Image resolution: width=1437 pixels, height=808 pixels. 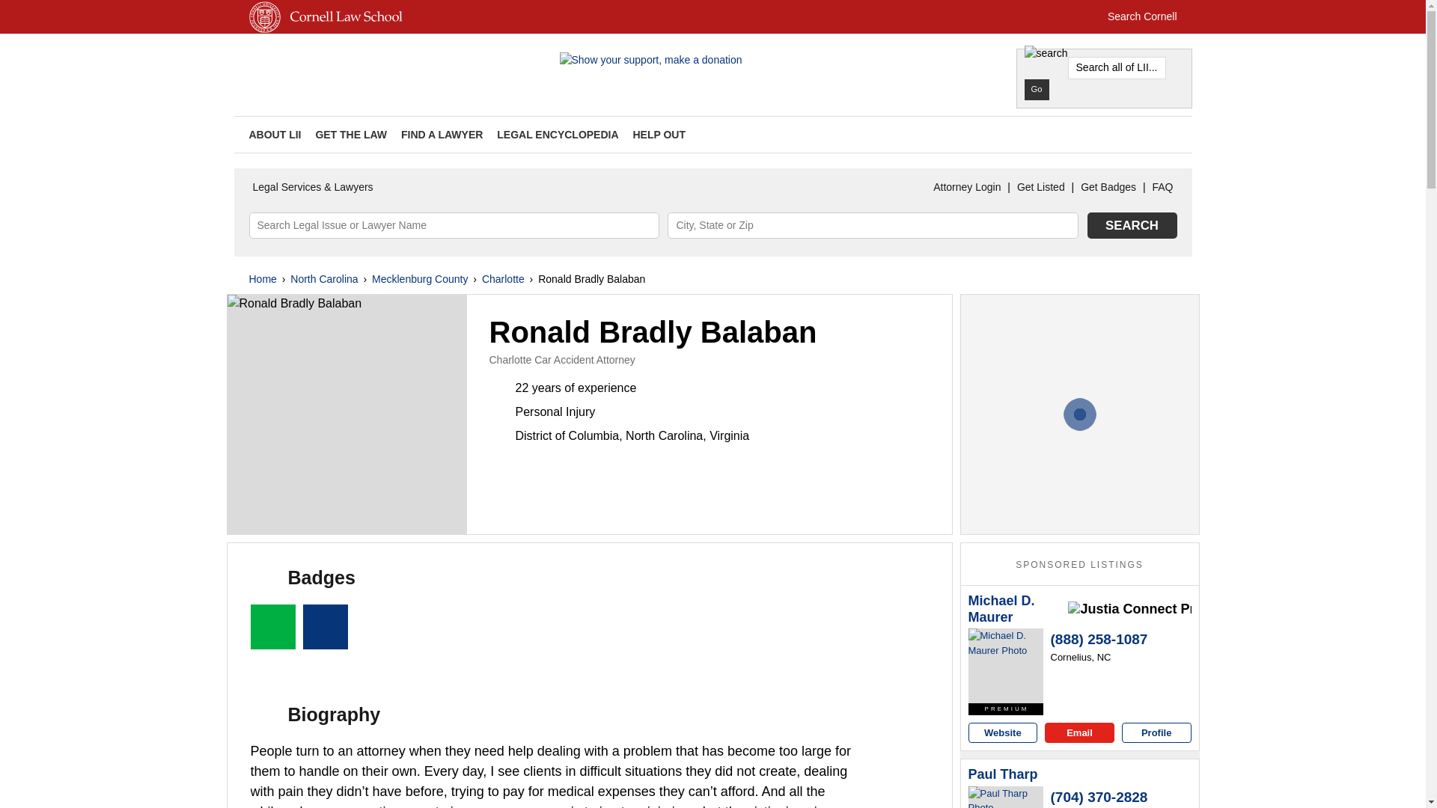 What do you see at coordinates (1036, 89) in the screenshot?
I see `Go` at bounding box center [1036, 89].